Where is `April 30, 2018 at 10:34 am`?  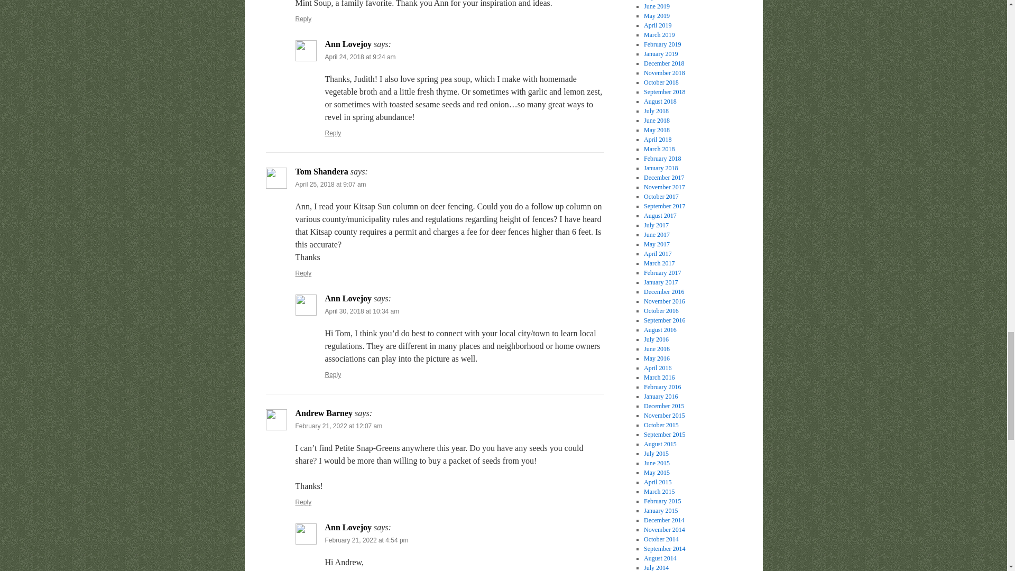 April 30, 2018 at 10:34 am is located at coordinates (362, 311).